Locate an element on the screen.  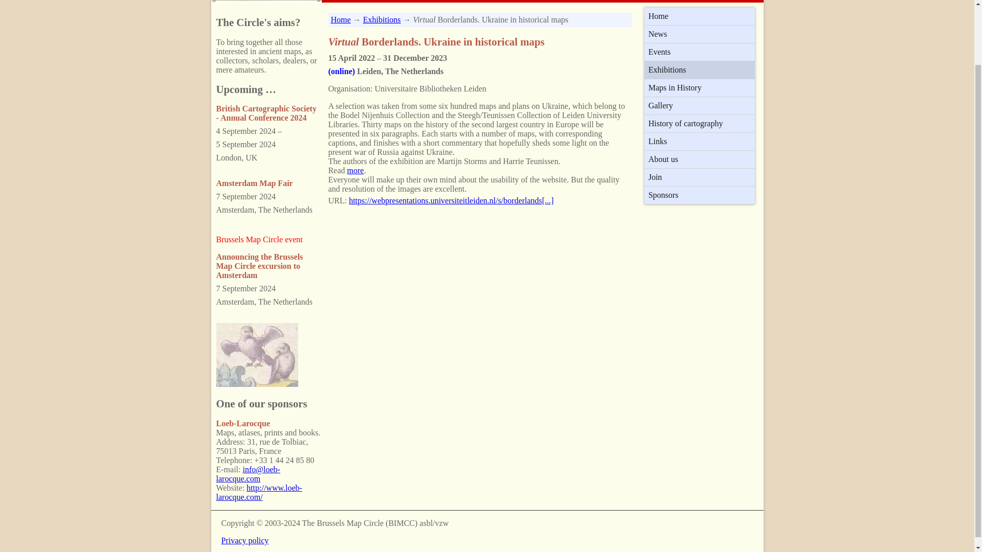
more is located at coordinates (356, 171).